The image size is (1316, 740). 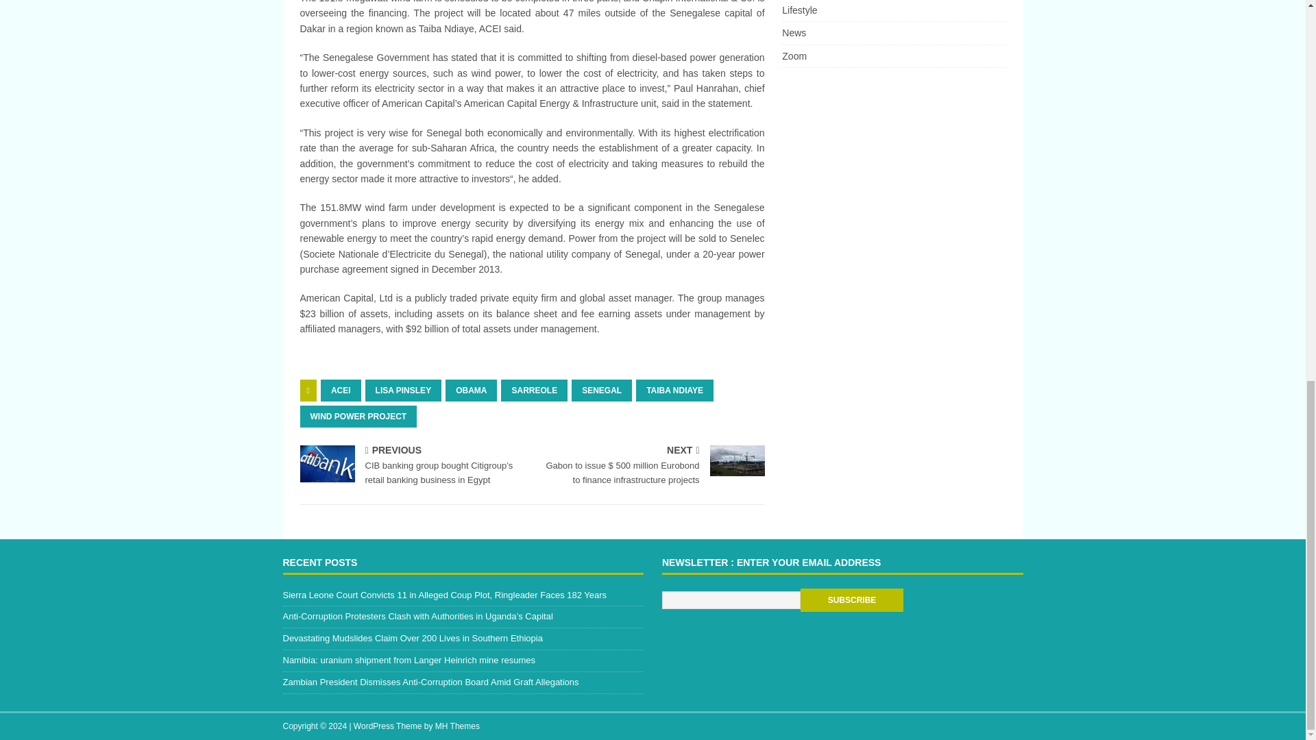 What do you see at coordinates (358, 417) in the screenshot?
I see `WIND POWER PROJECT` at bounding box center [358, 417].